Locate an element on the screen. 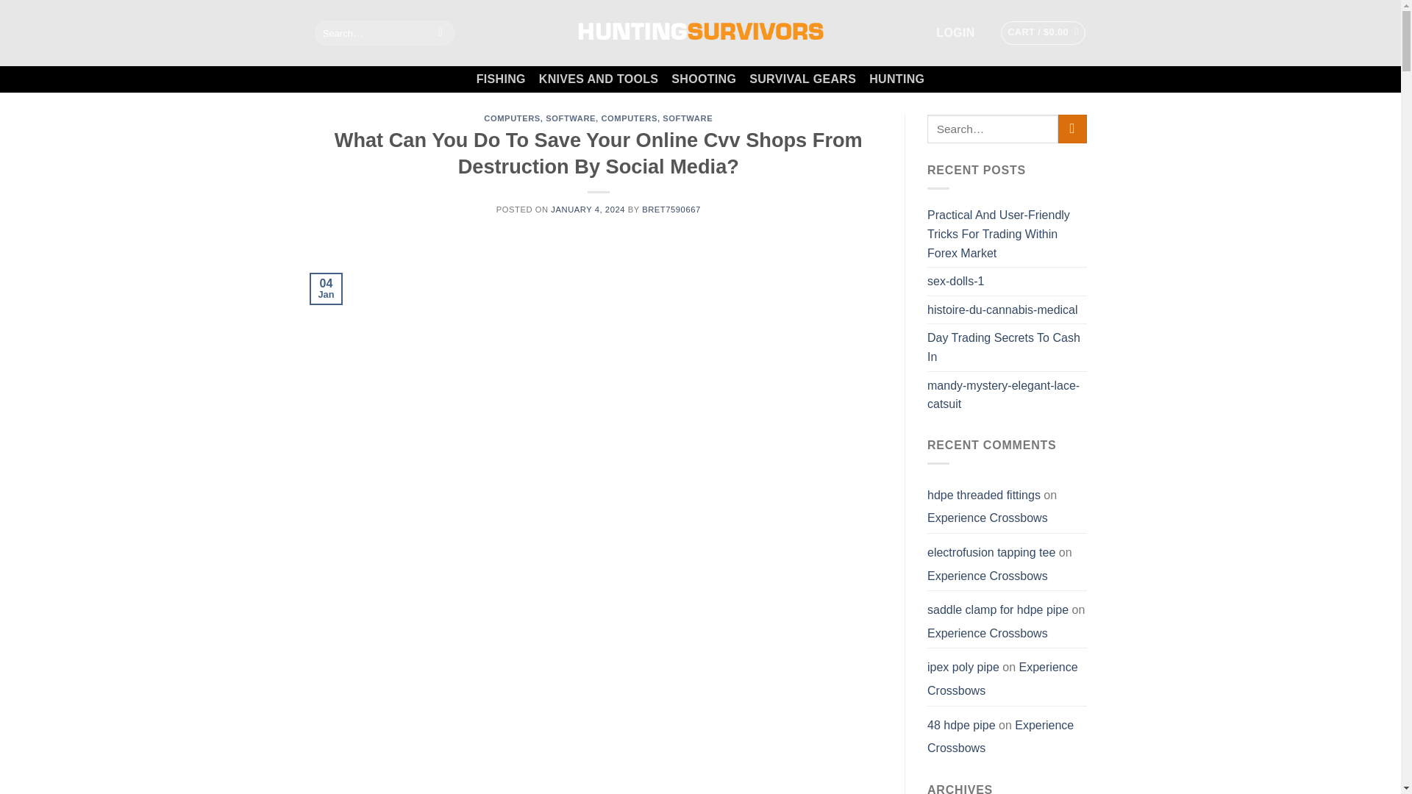  JANUARY 4, 2024 is located at coordinates (588, 209).